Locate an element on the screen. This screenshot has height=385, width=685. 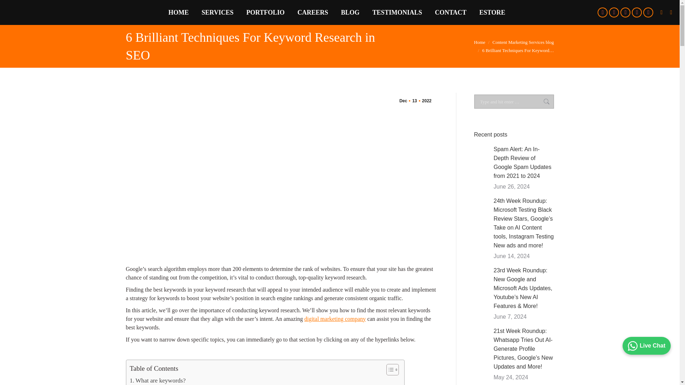
Linkedin page opens in new window is located at coordinates (625, 12).